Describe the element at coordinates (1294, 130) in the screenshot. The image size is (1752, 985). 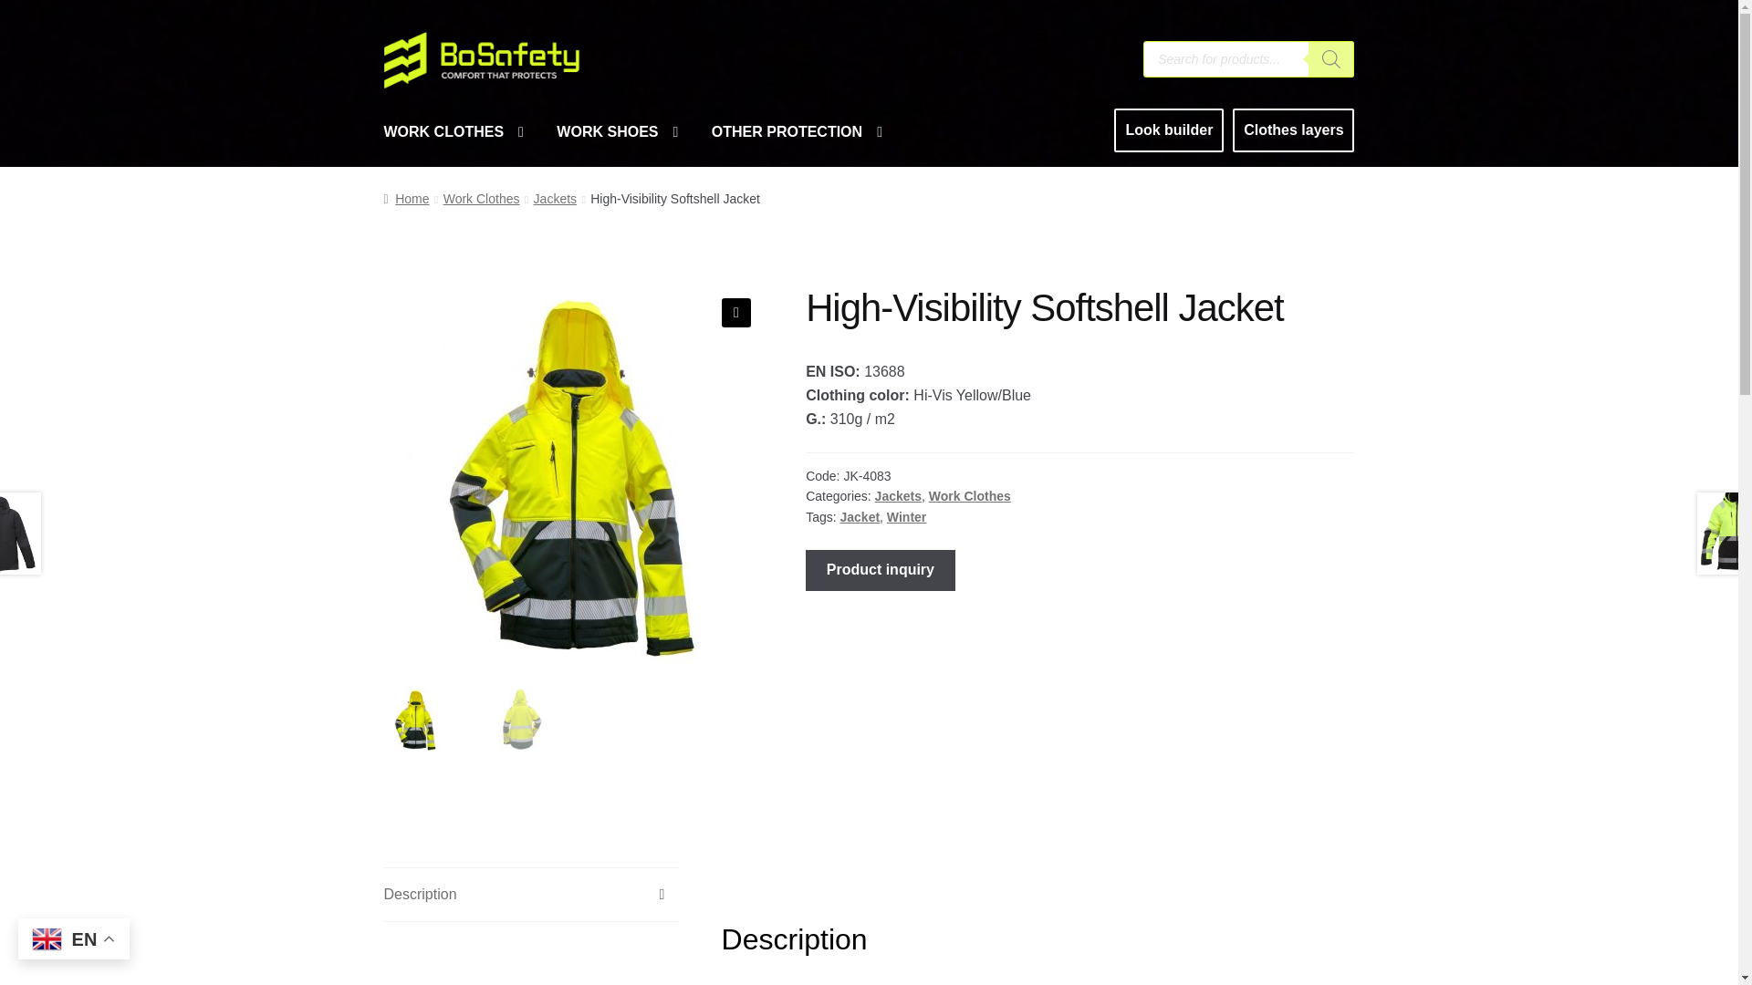
I see `Clothes layers` at that location.